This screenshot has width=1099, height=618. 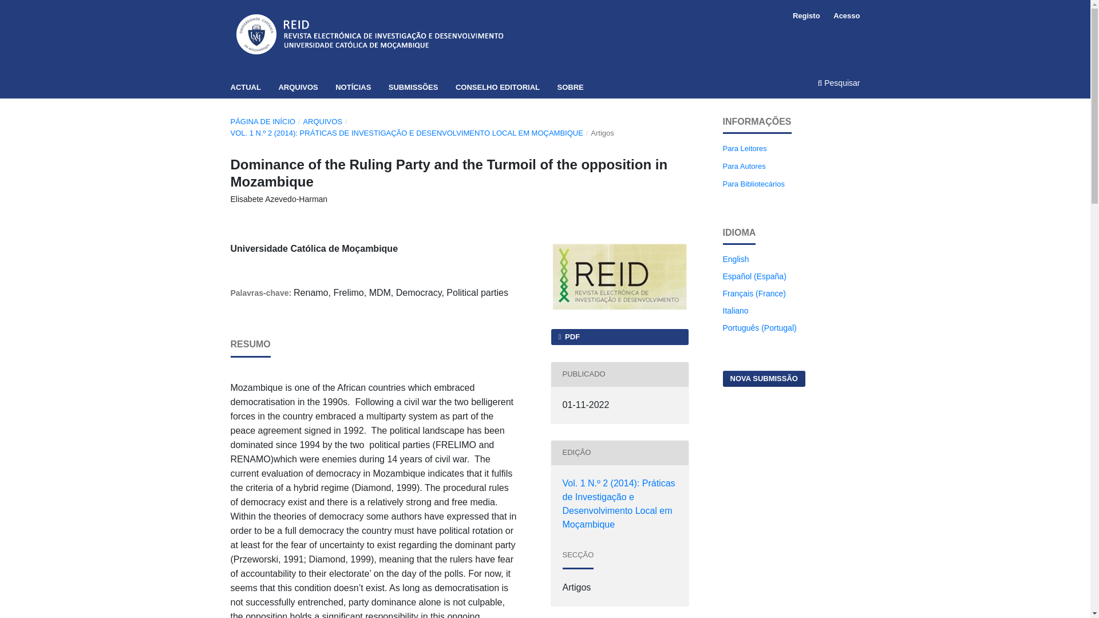 I want to click on Registo, so click(x=806, y=16).